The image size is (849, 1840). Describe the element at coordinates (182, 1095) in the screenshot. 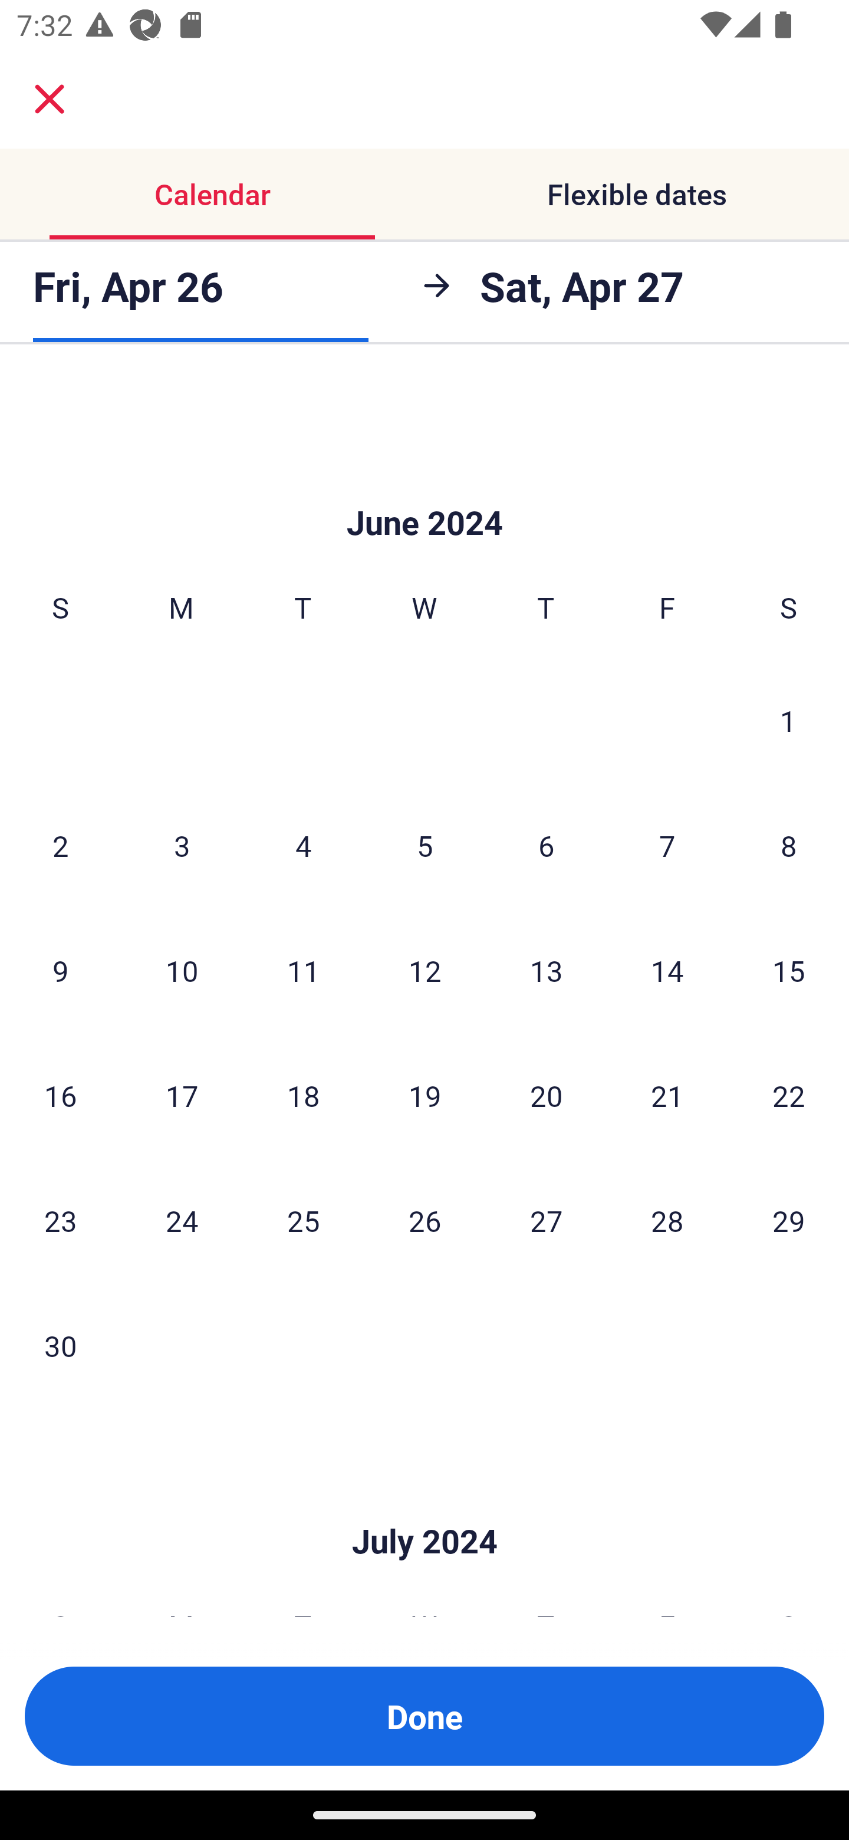

I see `17 Monday, June 17, 2024` at that location.